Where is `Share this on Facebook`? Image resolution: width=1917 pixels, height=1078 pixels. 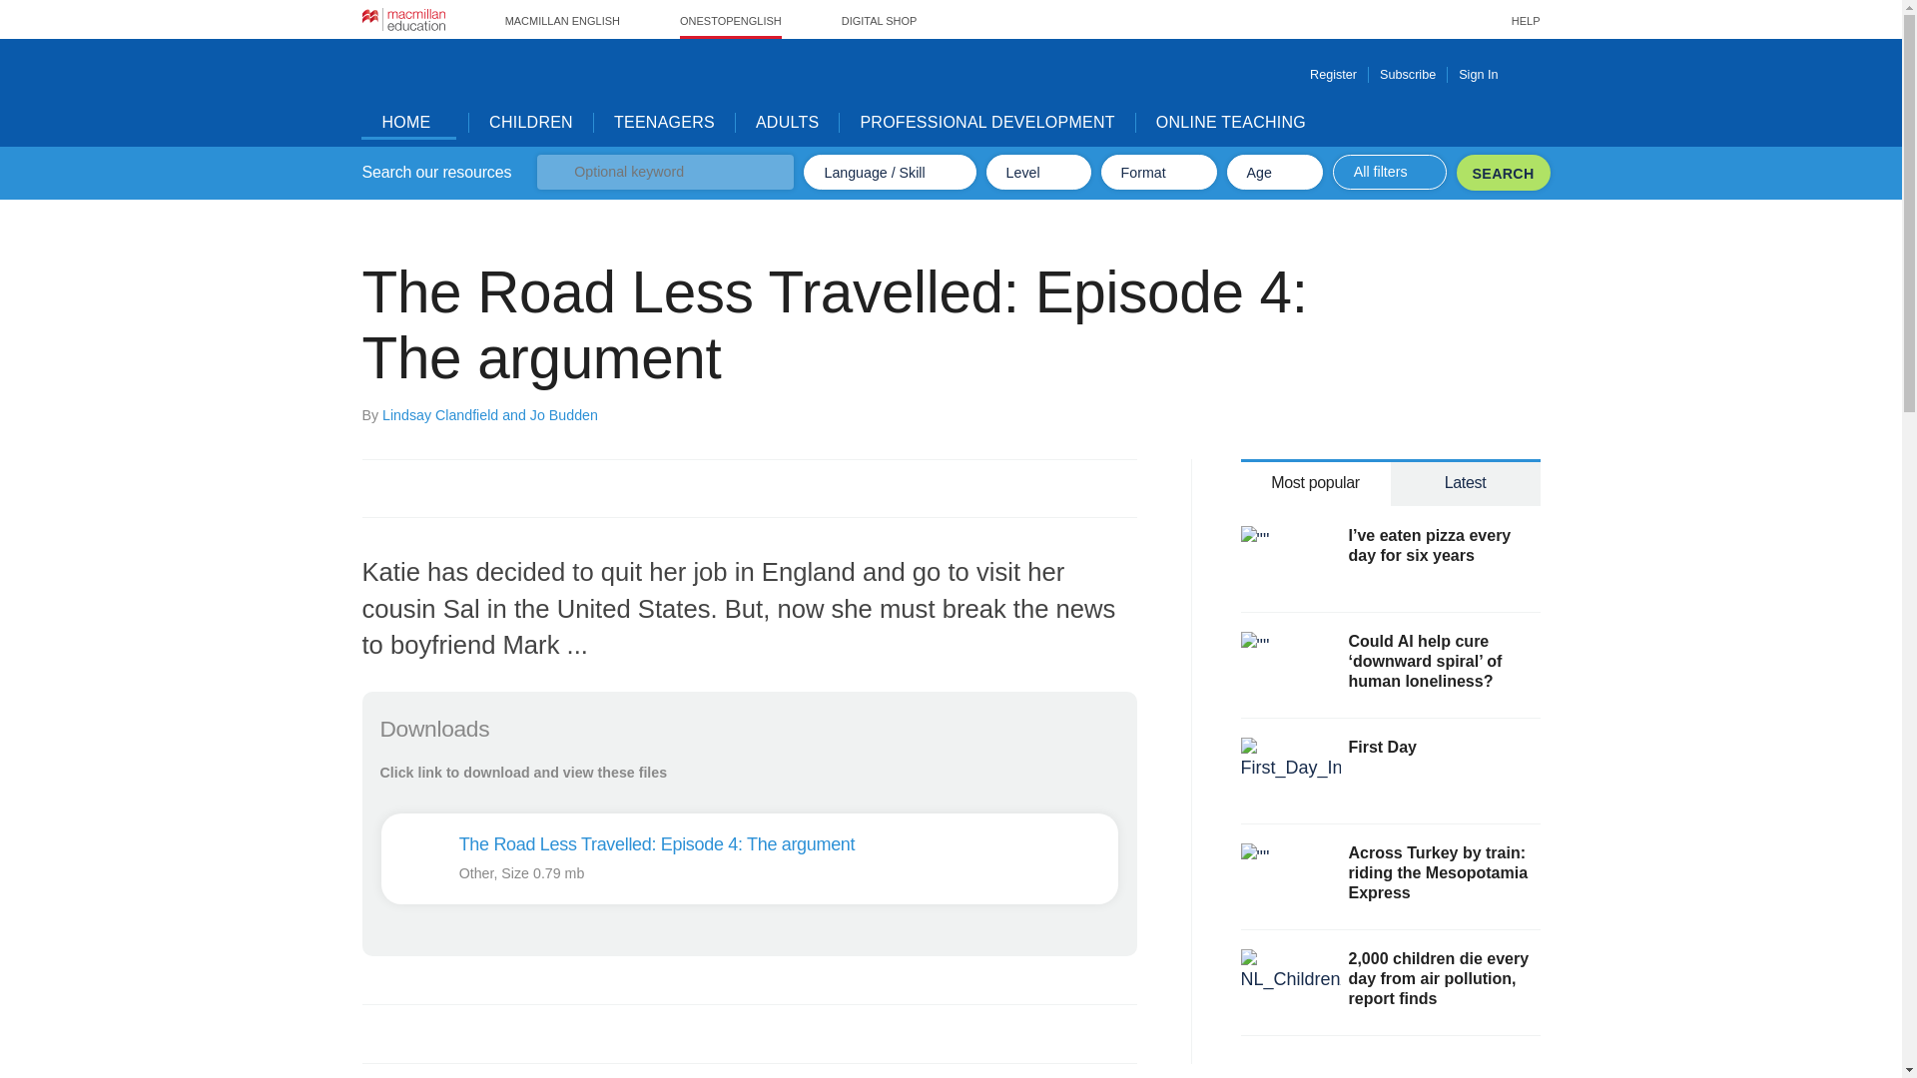
Share this on Facebook is located at coordinates (379, 1033).